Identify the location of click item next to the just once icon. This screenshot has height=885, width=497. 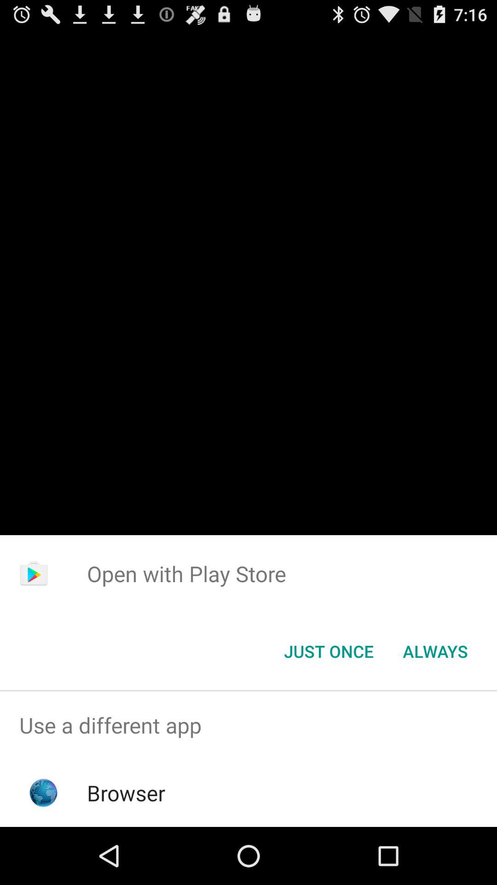
(435, 651).